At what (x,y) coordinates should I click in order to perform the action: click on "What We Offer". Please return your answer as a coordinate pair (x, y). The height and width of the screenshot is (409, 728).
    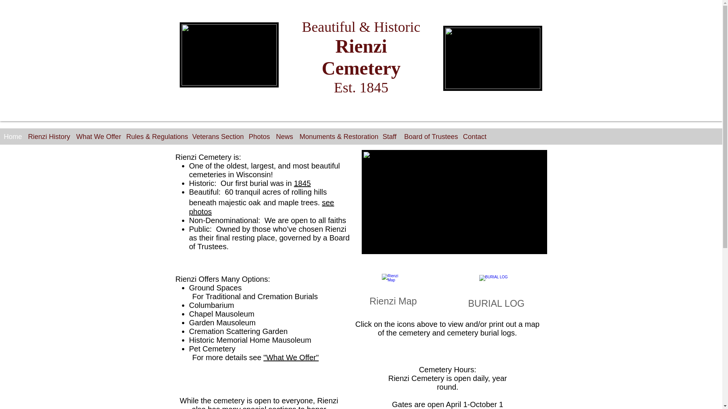
    Looking at the image, I should click on (291, 357).